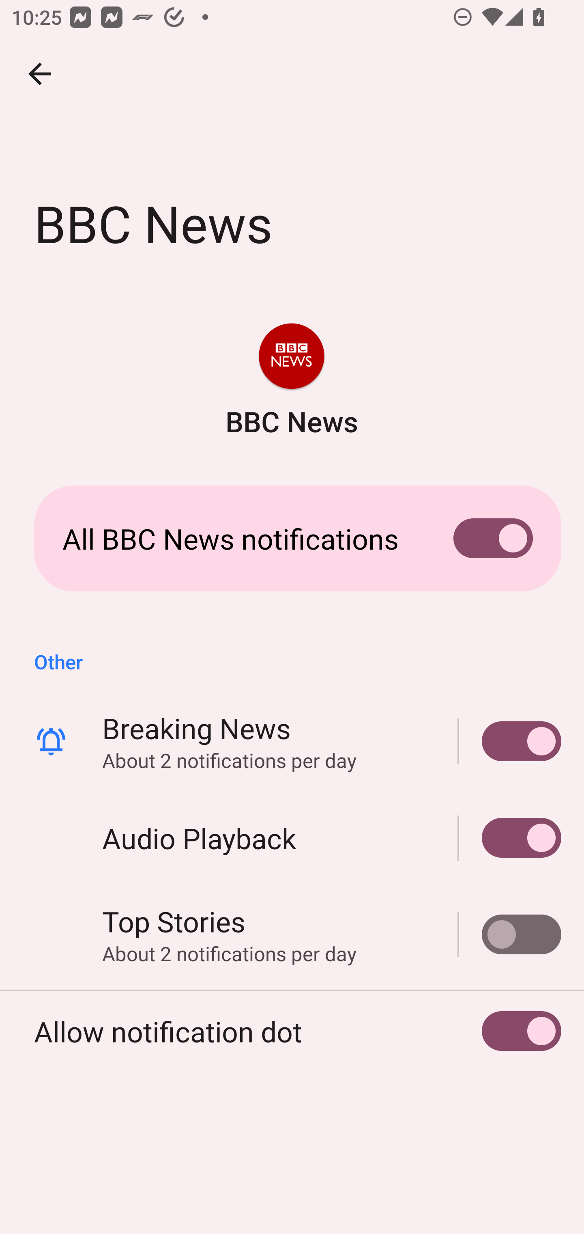 Image resolution: width=584 pixels, height=1234 pixels. Describe the element at coordinates (510, 741) in the screenshot. I see `Breaking News` at that location.